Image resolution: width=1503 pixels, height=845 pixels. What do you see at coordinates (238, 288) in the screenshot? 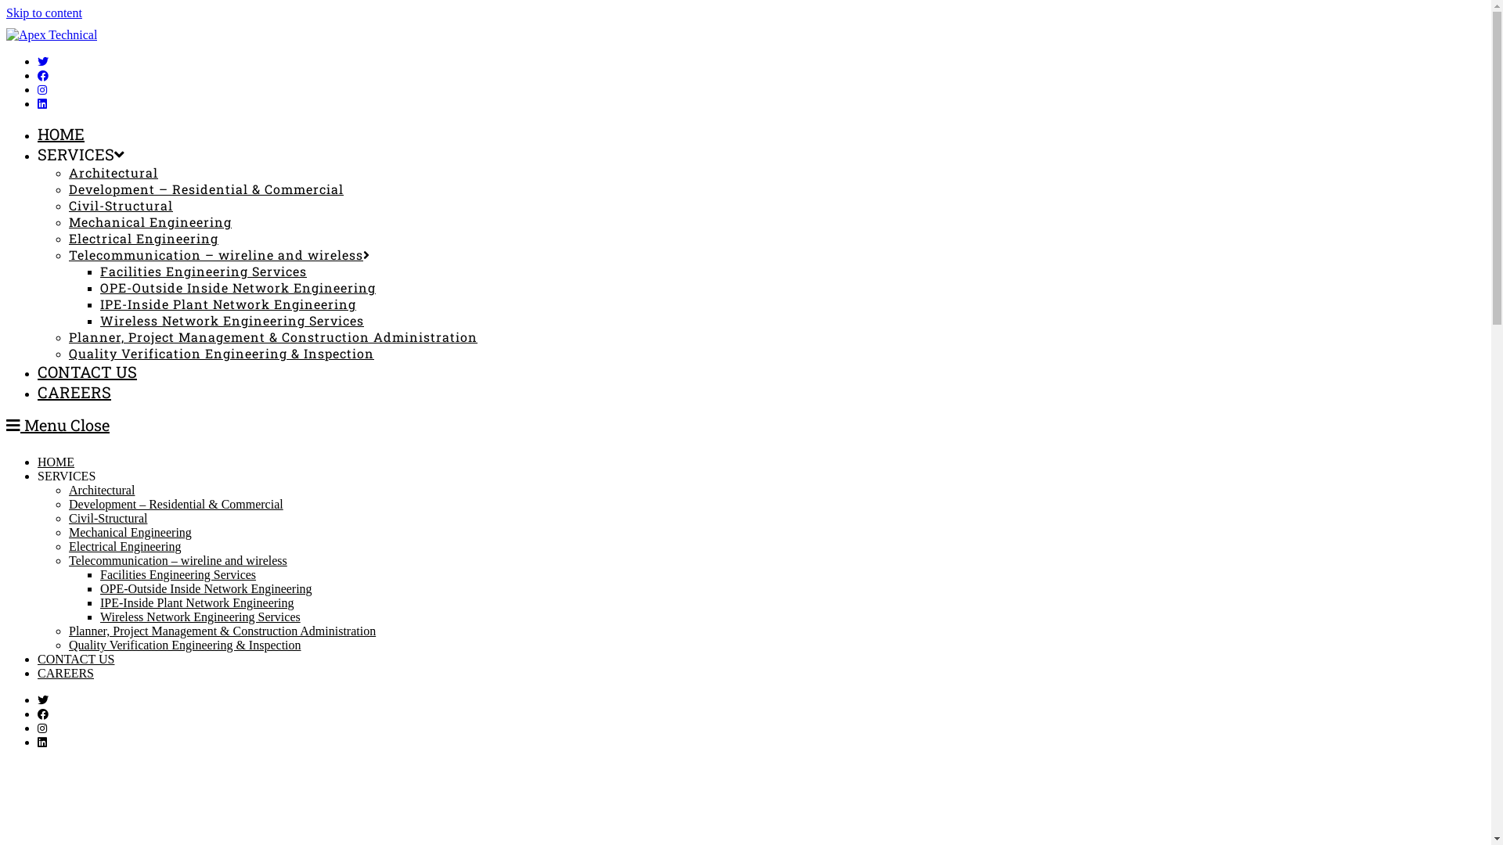
I see `OPE-Outside Inside Network Engineering` at bounding box center [238, 288].